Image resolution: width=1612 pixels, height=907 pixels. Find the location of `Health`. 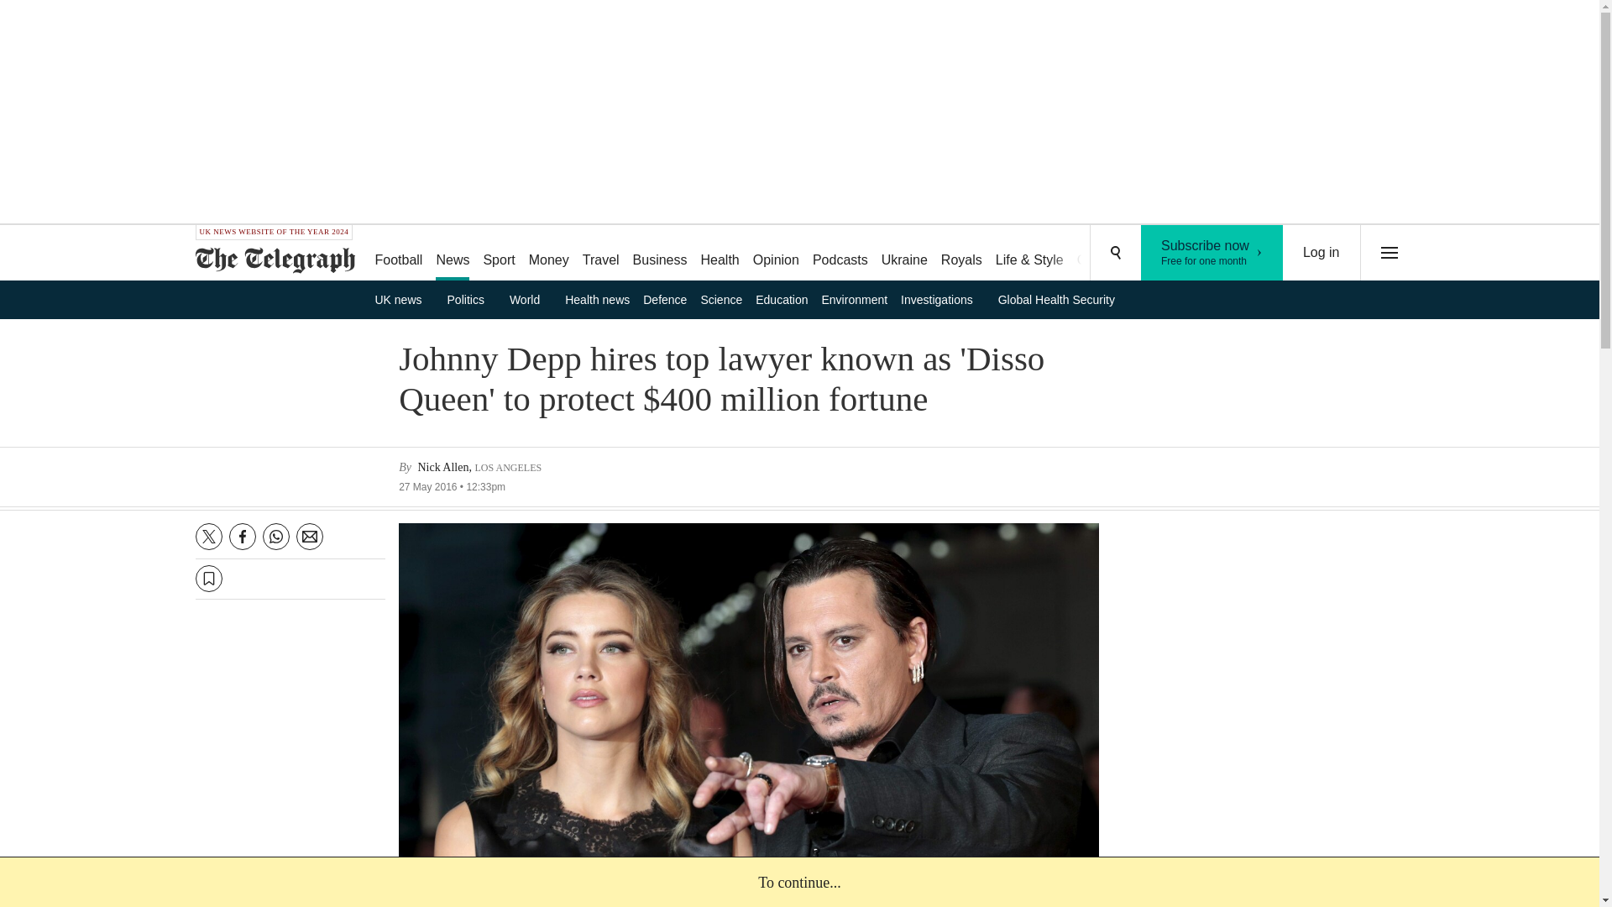

Health is located at coordinates (719, 254).